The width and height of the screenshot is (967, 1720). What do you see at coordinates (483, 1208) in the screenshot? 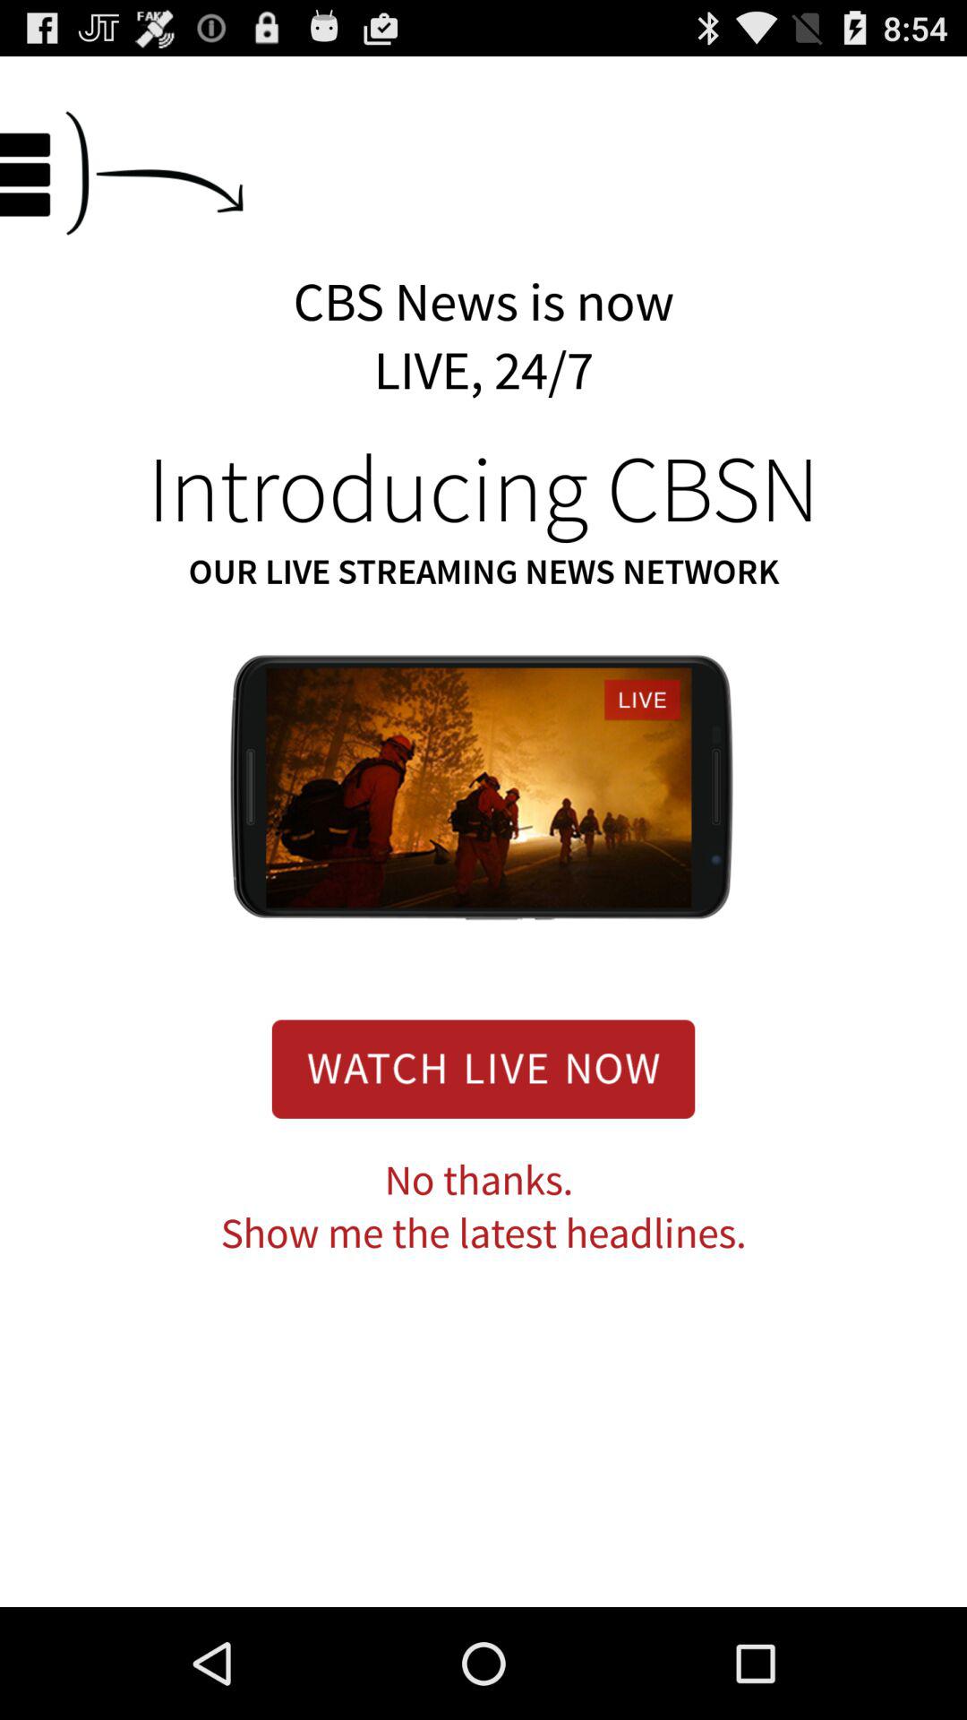
I see `swipe to the no thanks show icon` at bounding box center [483, 1208].